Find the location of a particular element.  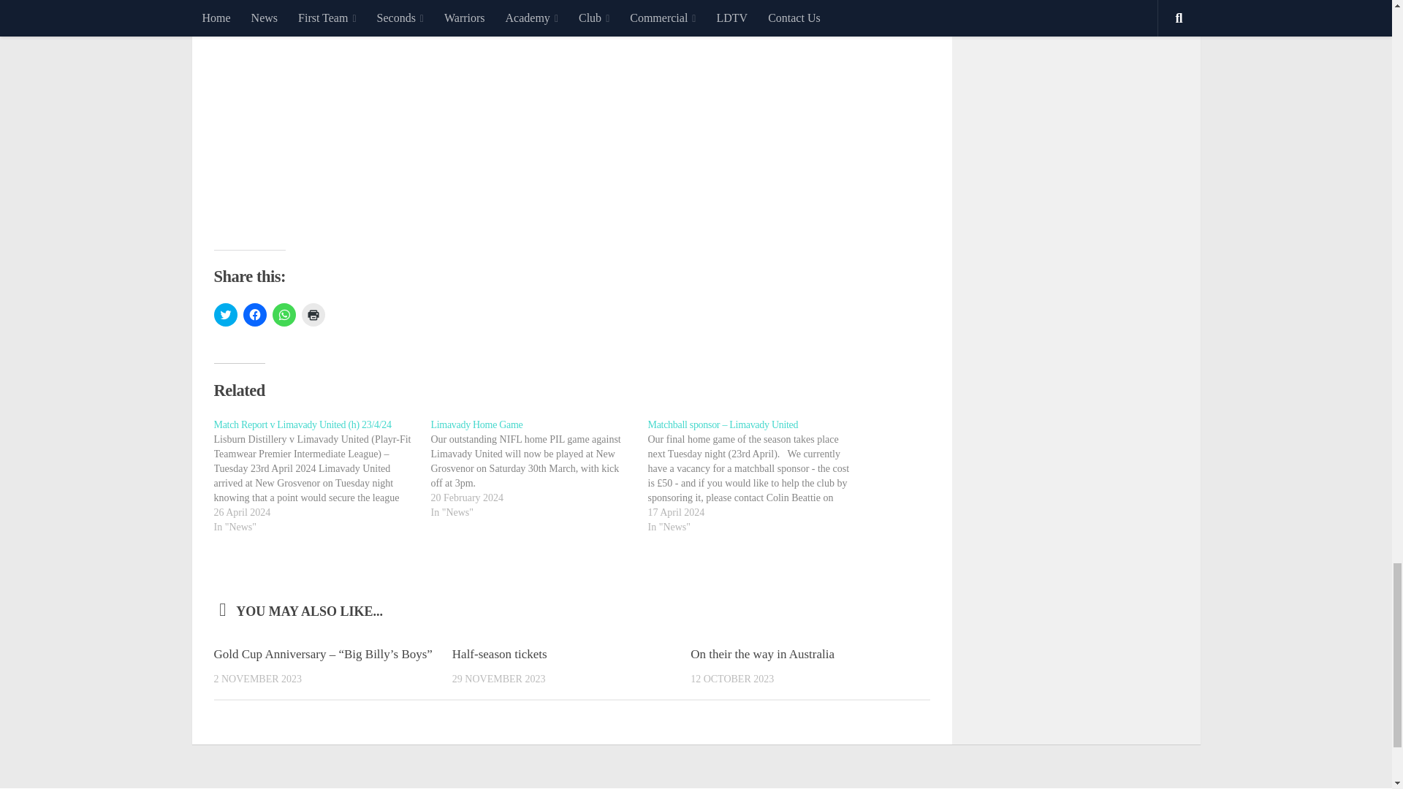

Click to share on WhatsApp is located at coordinates (284, 314).